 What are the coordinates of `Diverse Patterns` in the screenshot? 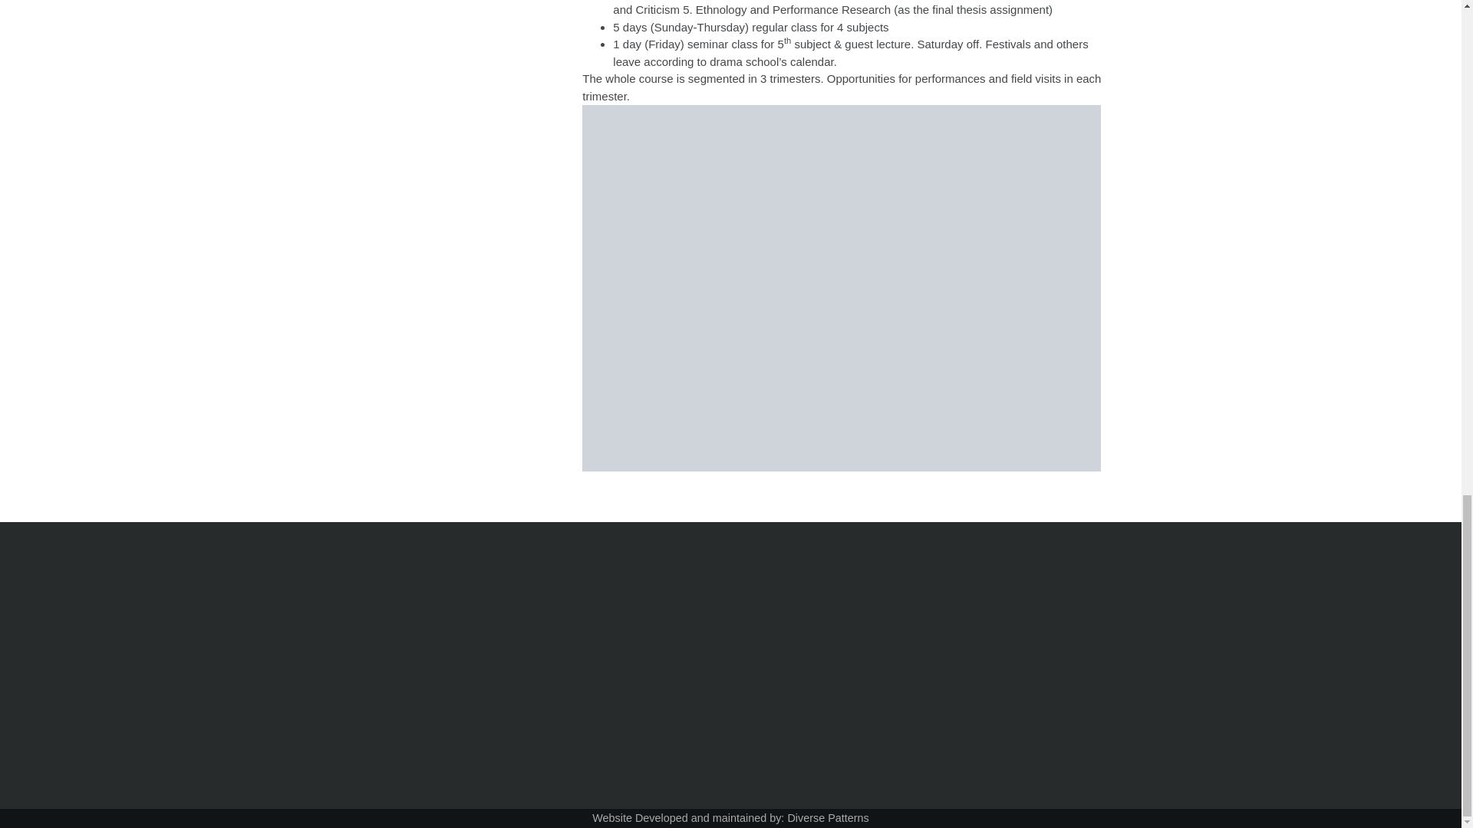 It's located at (827, 817).